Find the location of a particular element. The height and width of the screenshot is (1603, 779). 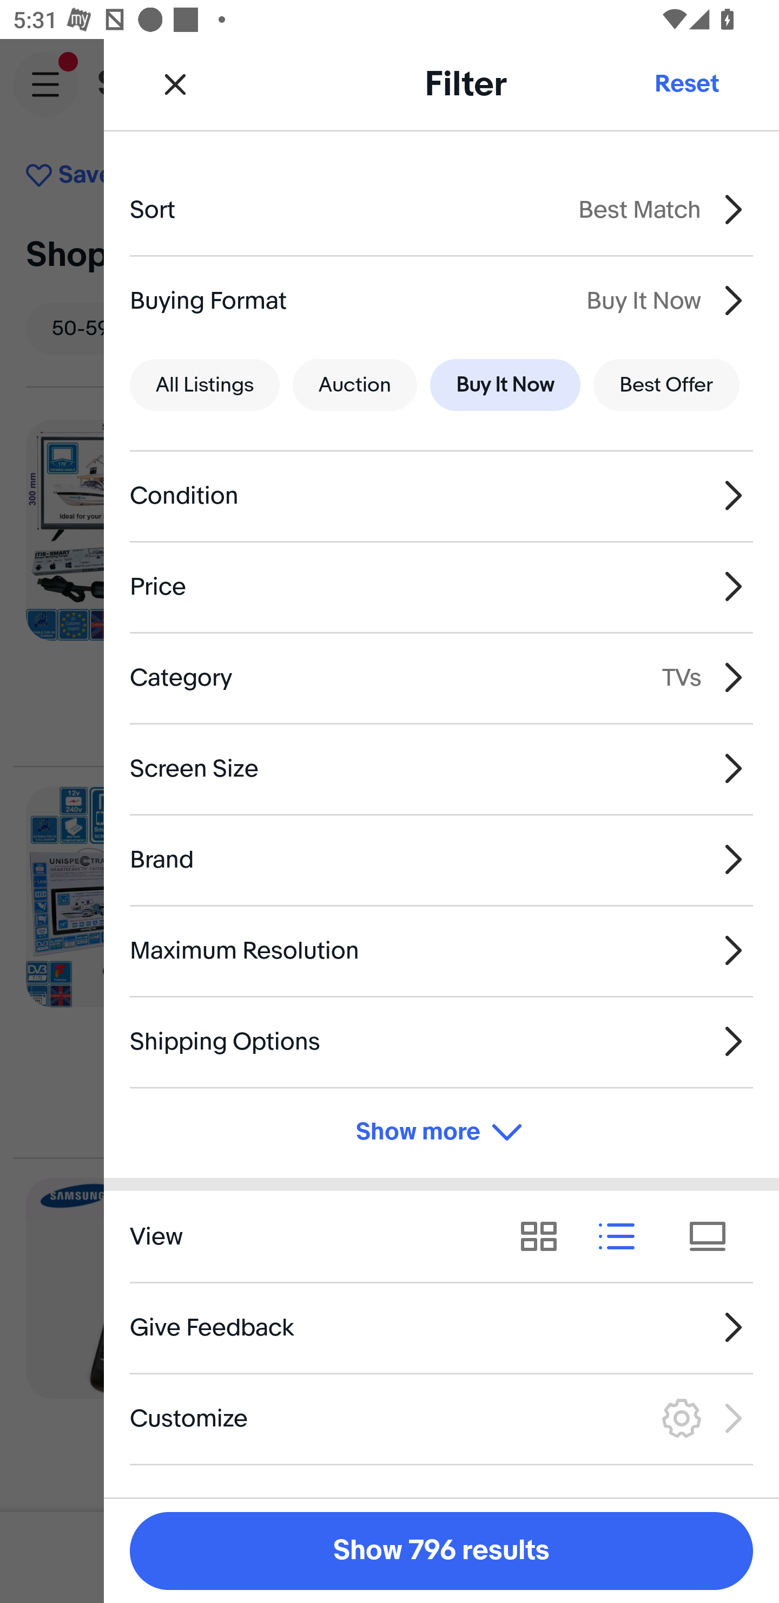

Show 796 results is located at coordinates (441, 1551).